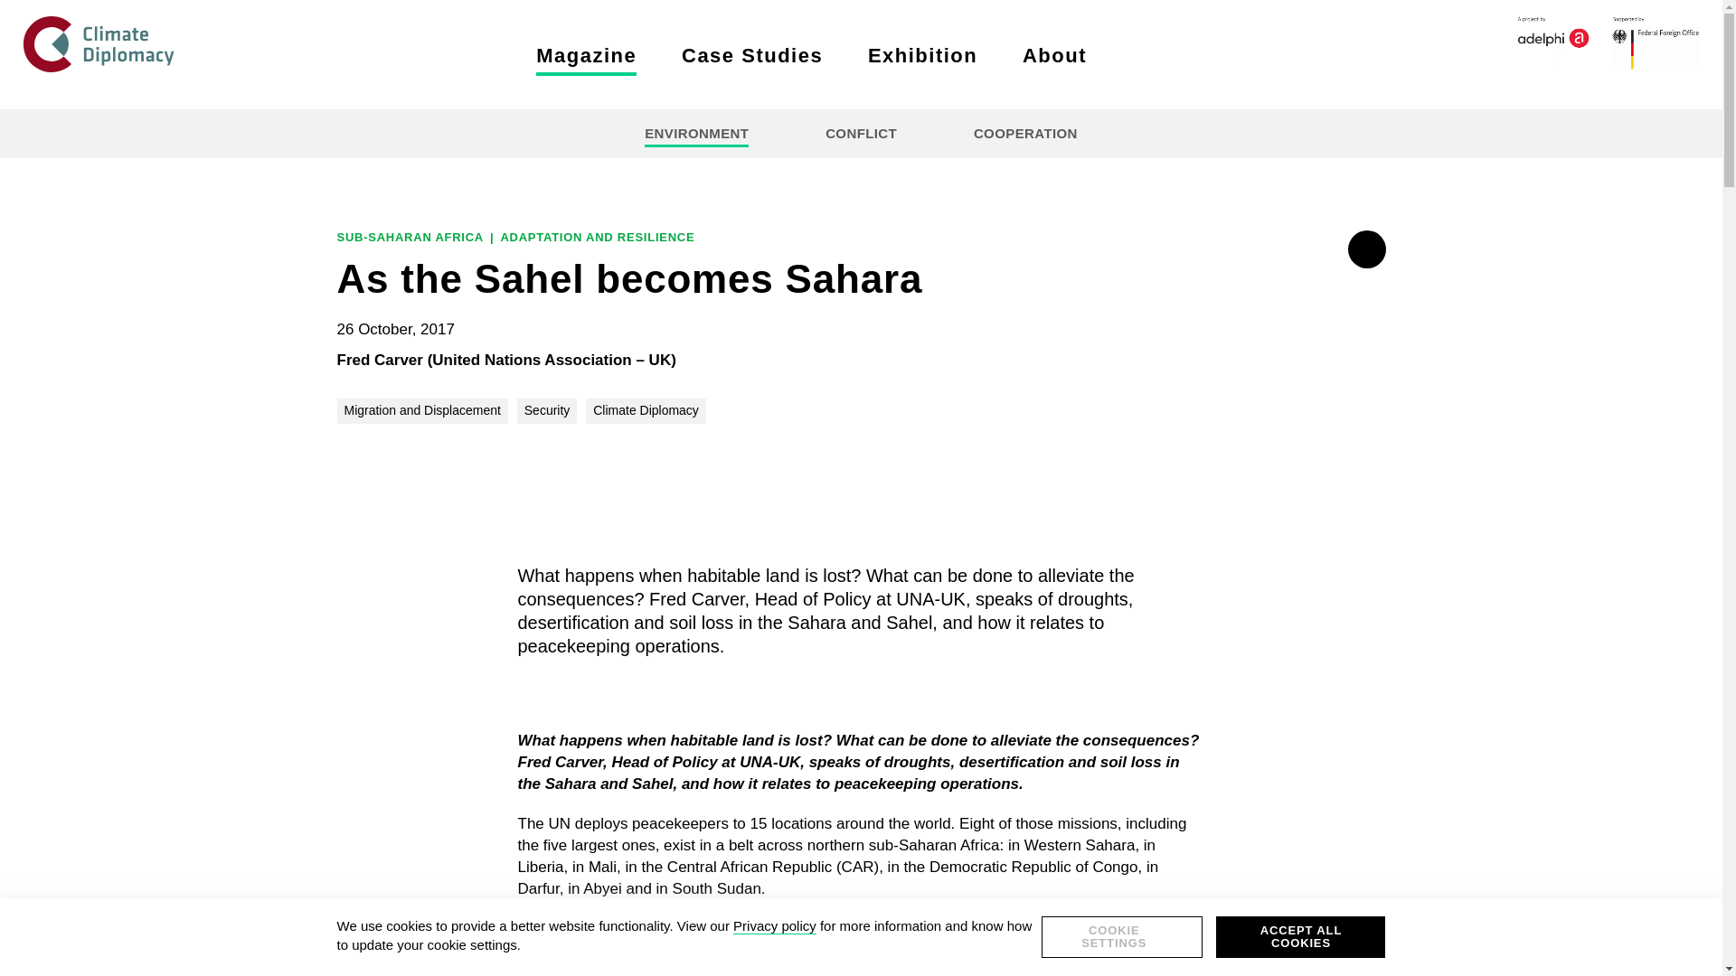  Describe the element at coordinates (646, 410) in the screenshot. I see `Climate Diplomacy` at that location.